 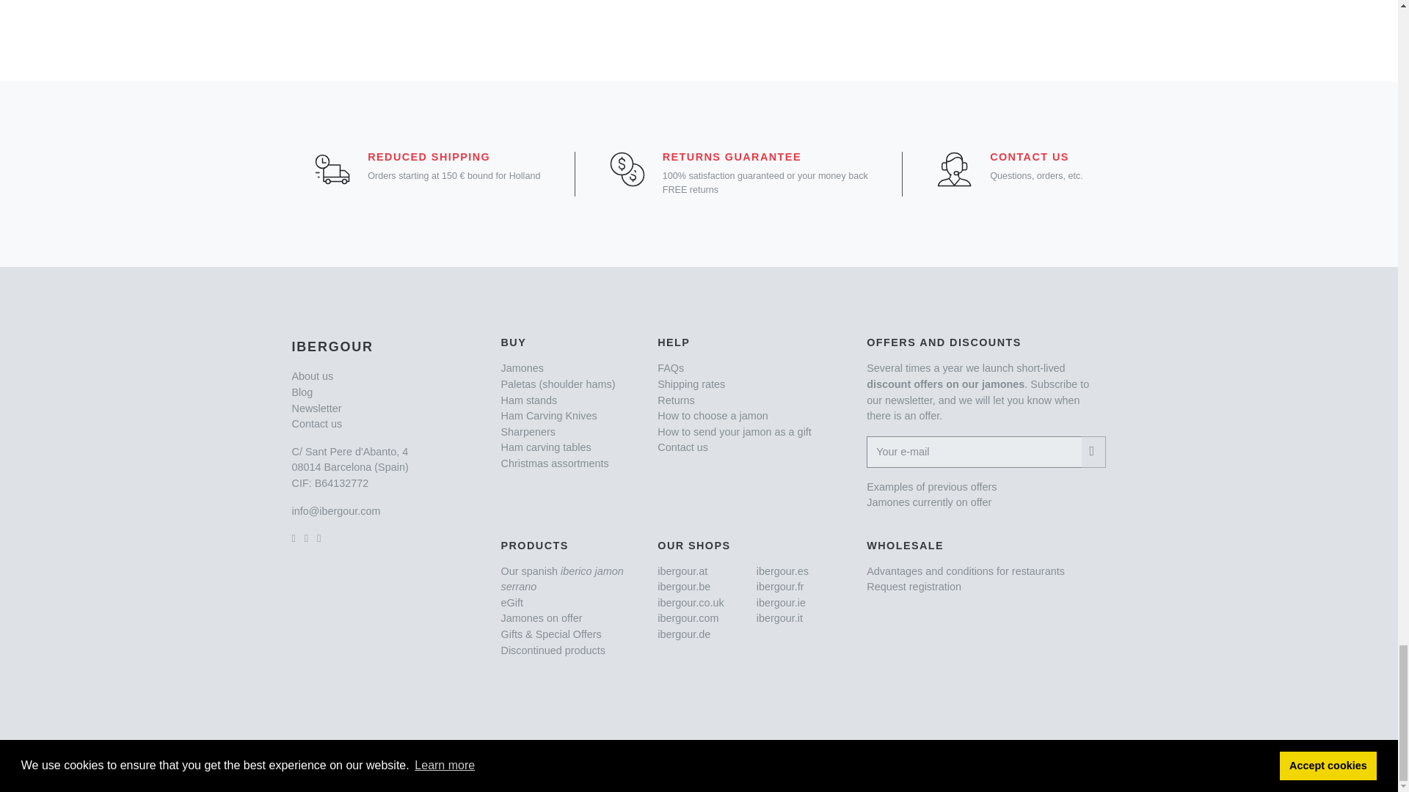 I want to click on American Express, so click(x=920, y=767).